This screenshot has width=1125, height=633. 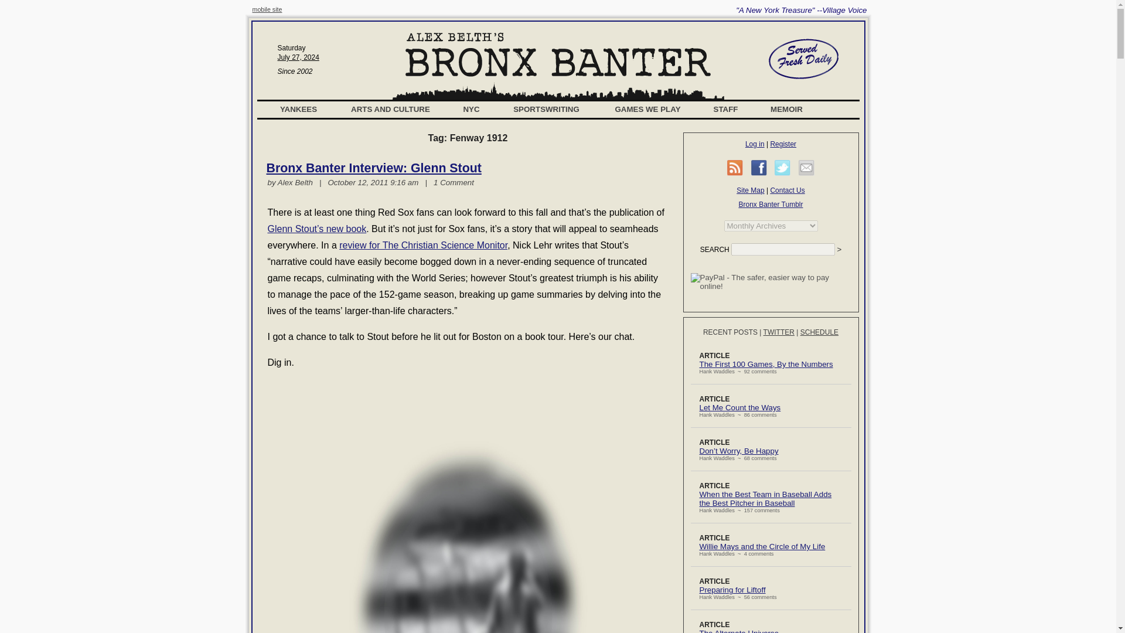 I want to click on NYC, so click(x=472, y=109).